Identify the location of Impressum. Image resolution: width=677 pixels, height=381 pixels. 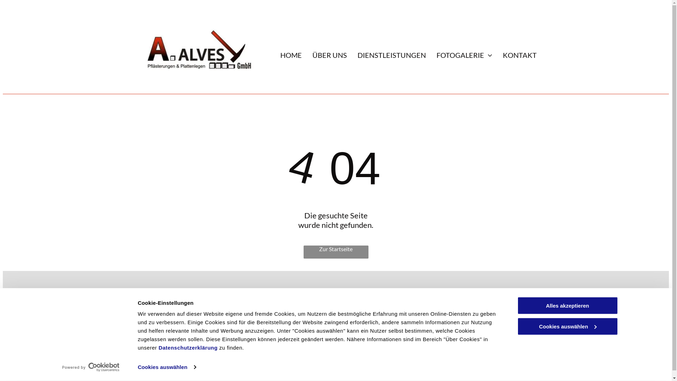
(351, 304).